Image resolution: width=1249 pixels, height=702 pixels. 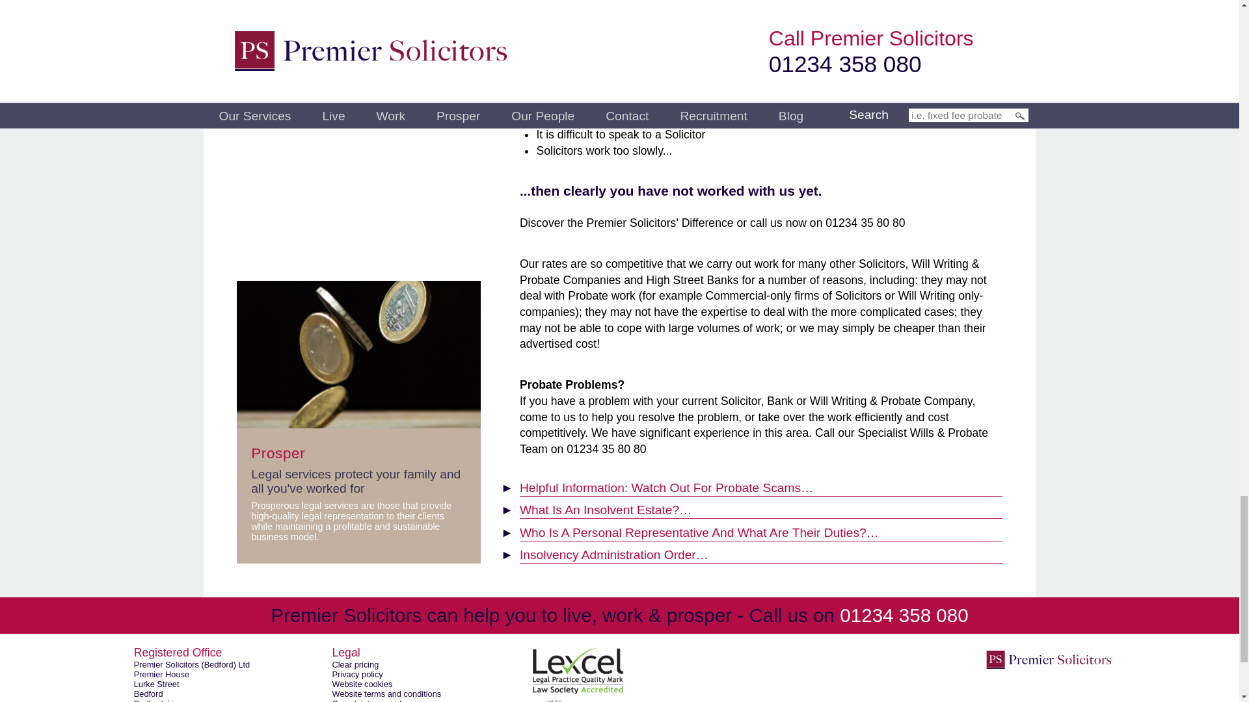 What do you see at coordinates (761, 508) in the screenshot?
I see `Click to reveal text and read more...` at bounding box center [761, 508].